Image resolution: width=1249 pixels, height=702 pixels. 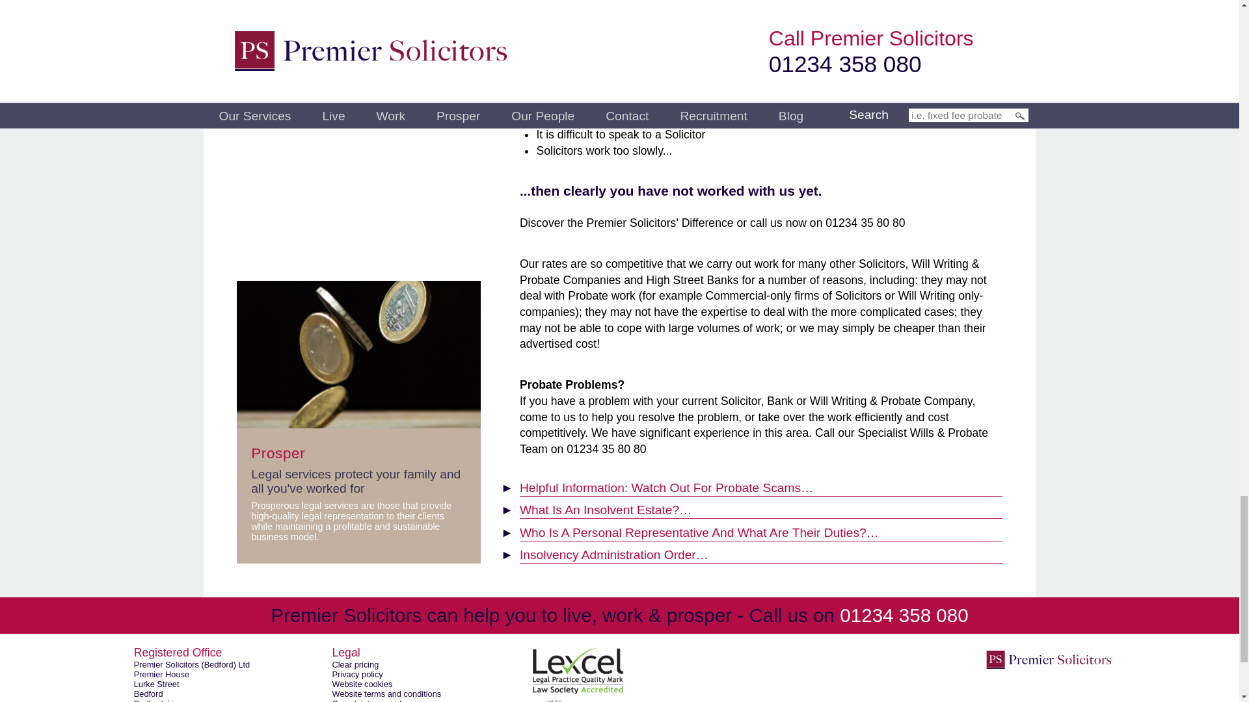 What do you see at coordinates (761, 508) in the screenshot?
I see `Click to reveal text and read more...` at bounding box center [761, 508].